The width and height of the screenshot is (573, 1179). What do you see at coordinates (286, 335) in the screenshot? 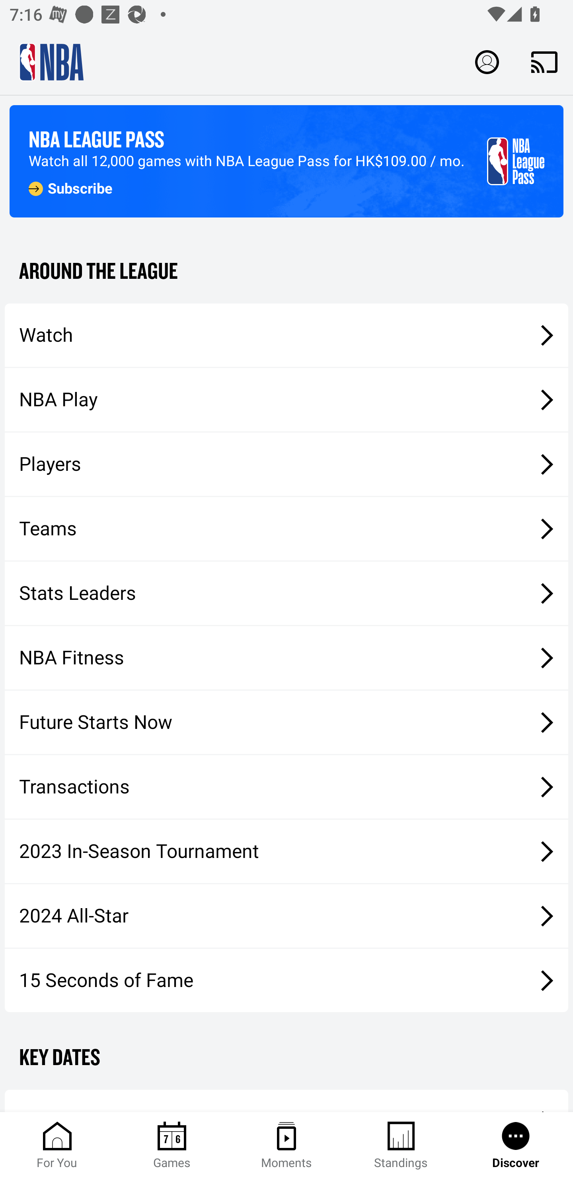
I see `Watch` at bounding box center [286, 335].